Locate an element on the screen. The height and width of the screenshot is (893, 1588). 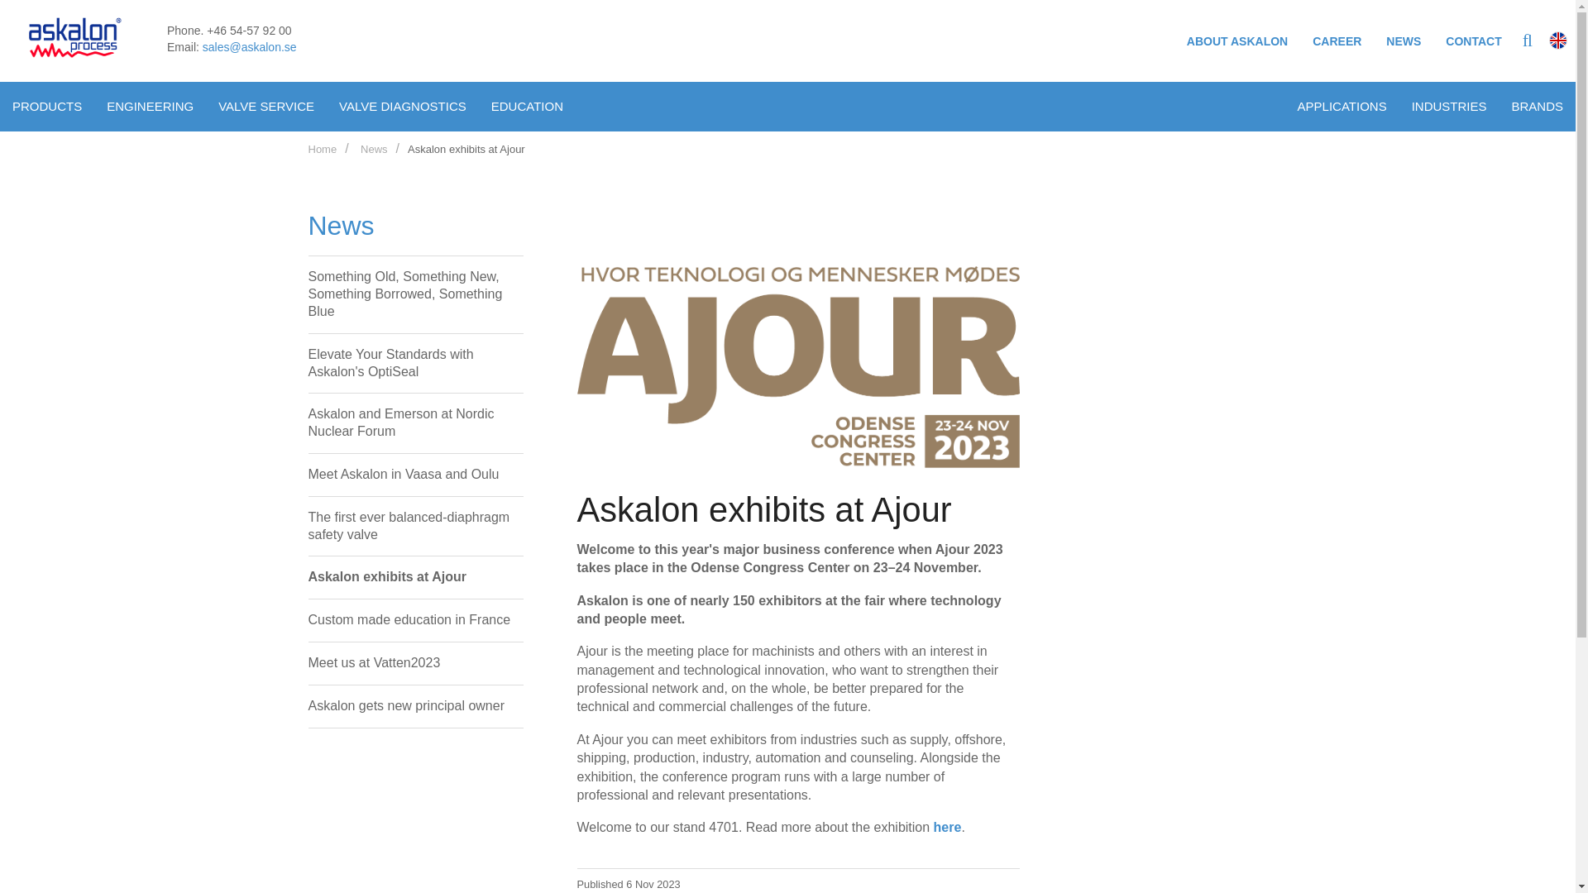
PRODUCTS is located at coordinates (46, 106).